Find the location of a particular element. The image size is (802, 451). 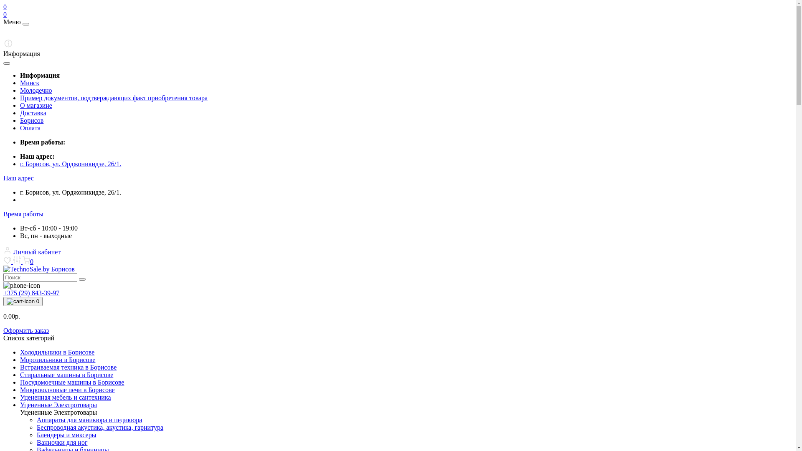

0 is located at coordinates (28, 261).